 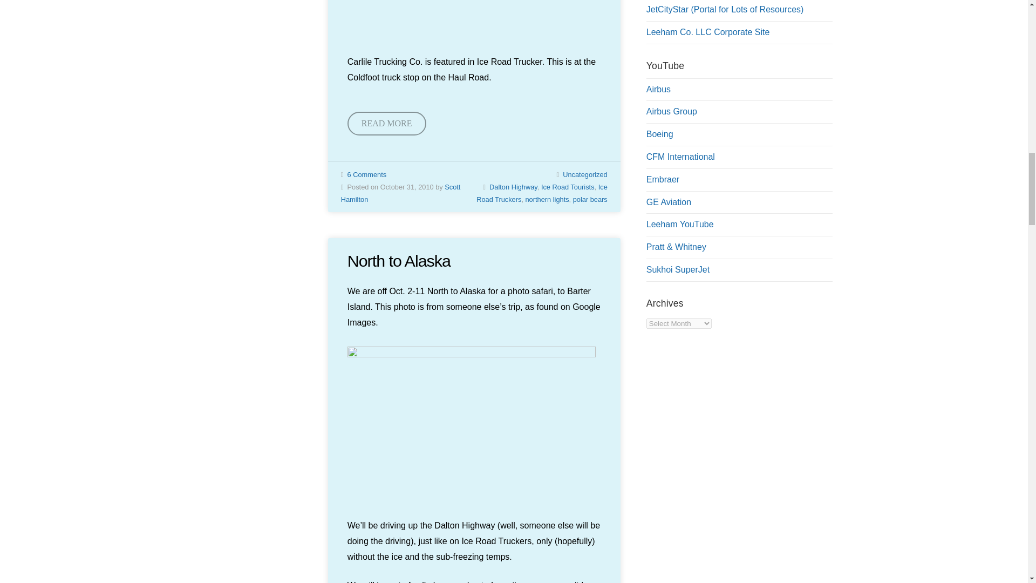 What do you see at coordinates (472, 424) in the screenshot?
I see `polar bear` at bounding box center [472, 424].